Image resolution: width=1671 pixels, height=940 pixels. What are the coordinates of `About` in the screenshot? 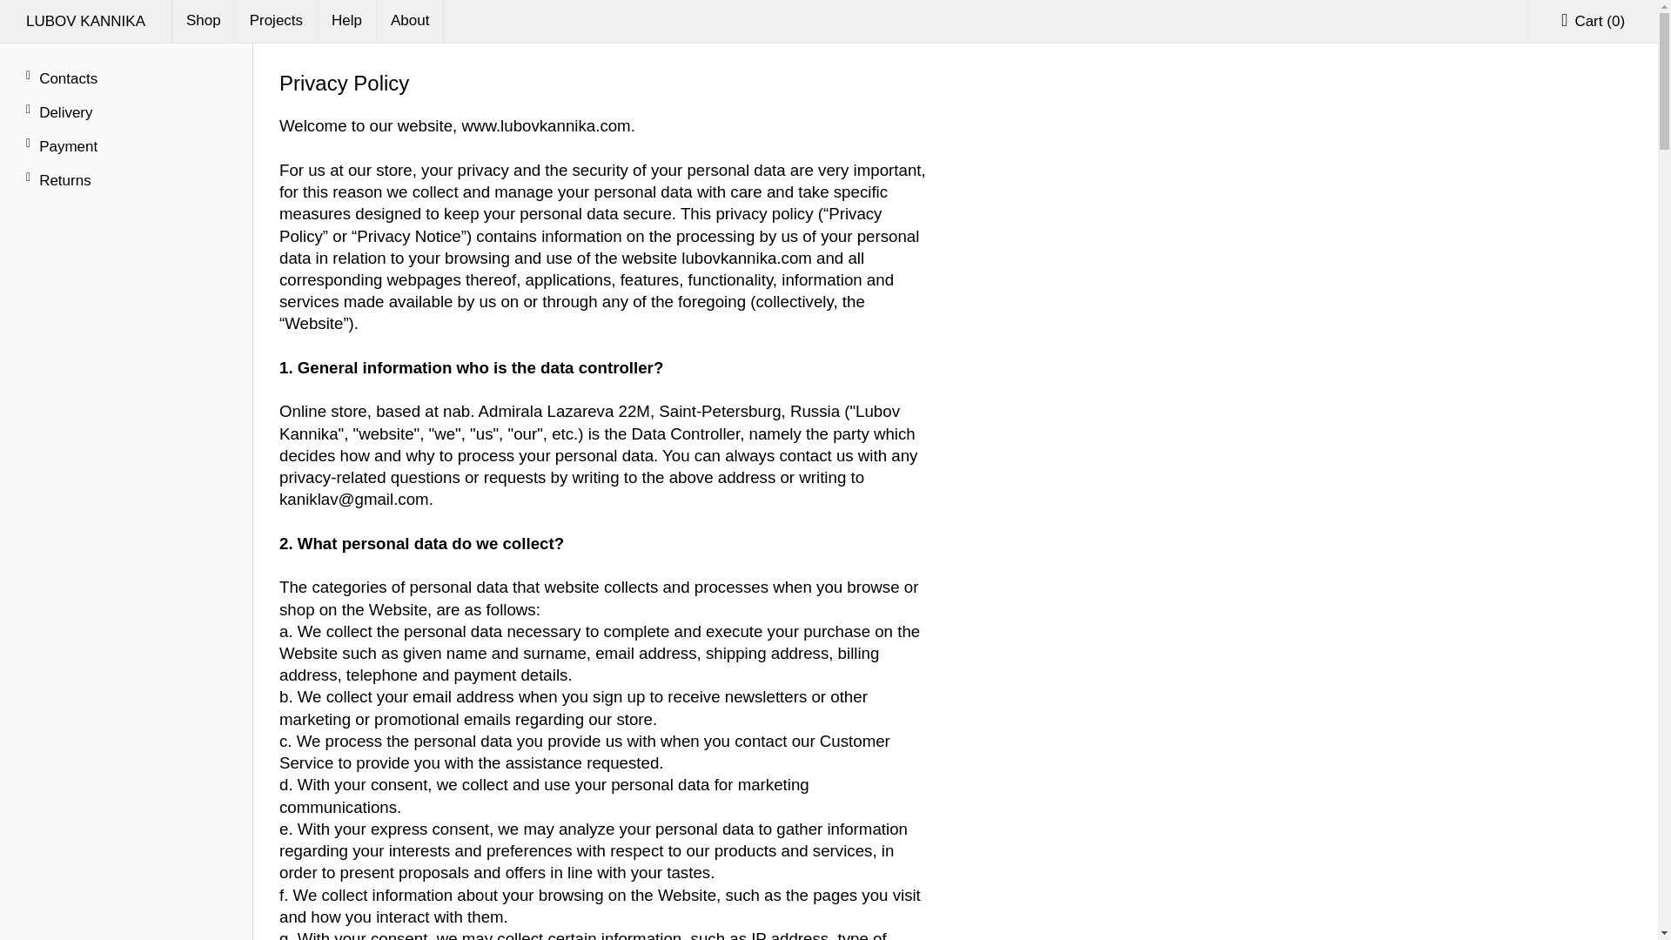 It's located at (411, 21).